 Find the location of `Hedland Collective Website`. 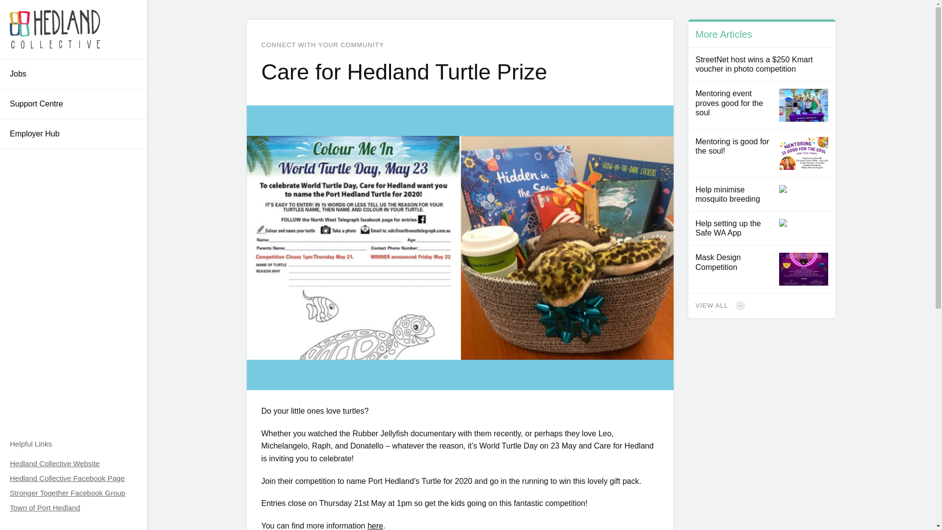

Hedland Collective Website is located at coordinates (54, 463).